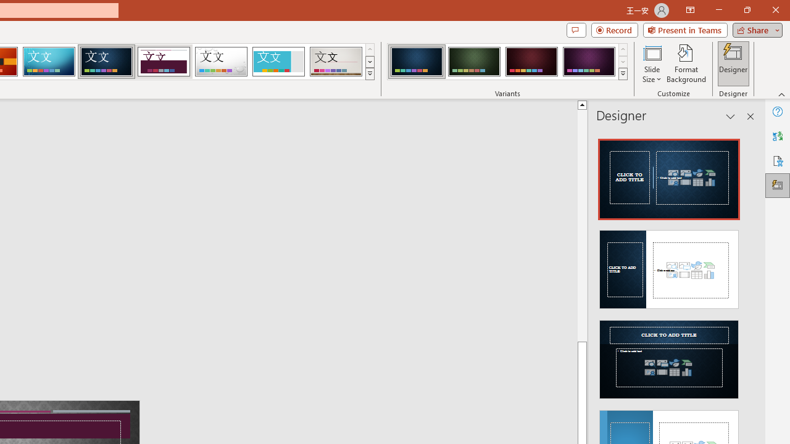 The width and height of the screenshot is (790, 444). What do you see at coordinates (778, 111) in the screenshot?
I see `Help` at bounding box center [778, 111].